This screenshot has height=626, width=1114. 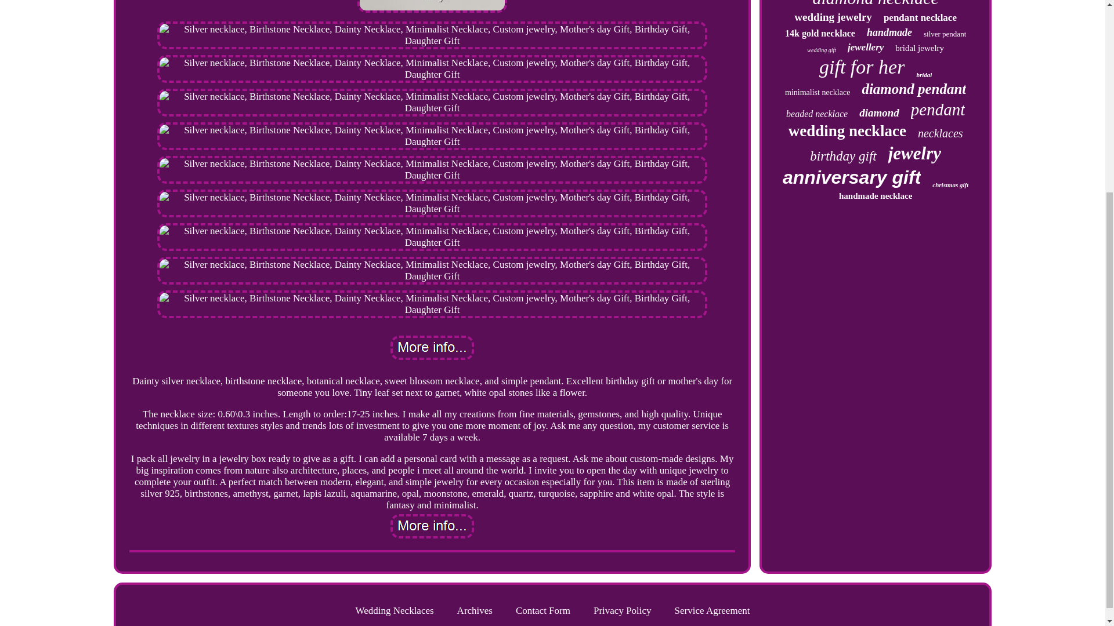 What do you see at coordinates (817, 93) in the screenshot?
I see `minimalist necklace` at bounding box center [817, 93].